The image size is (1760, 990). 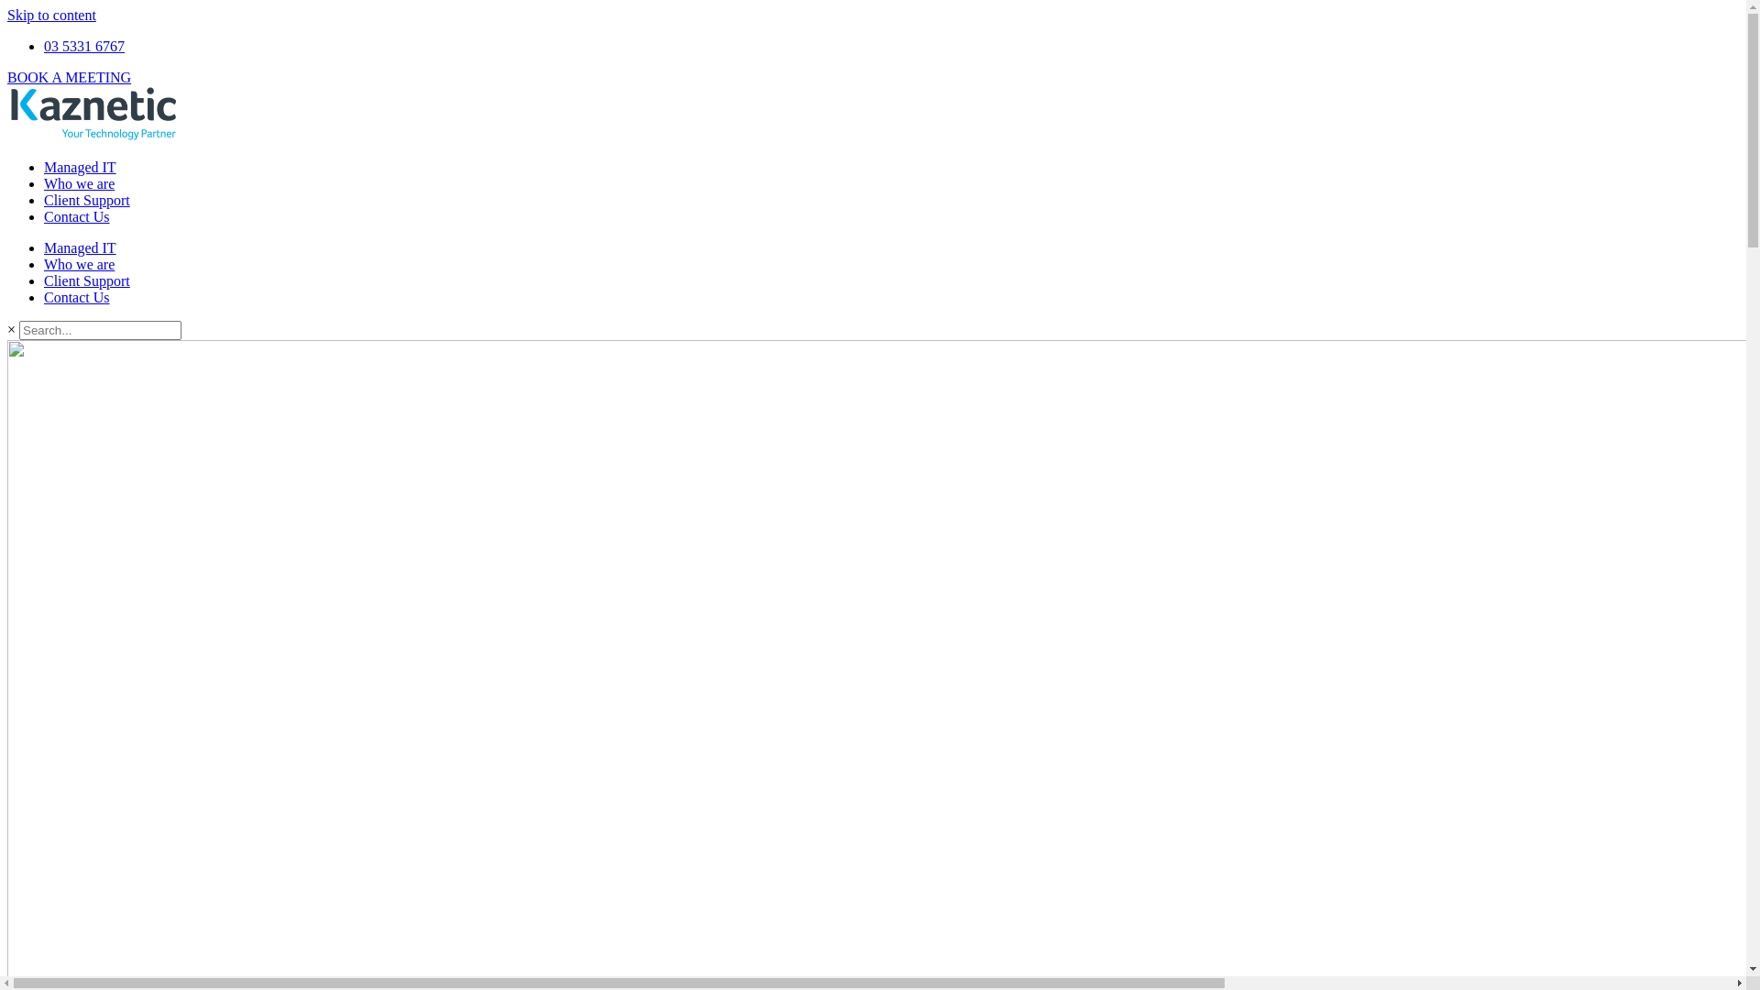 I want to click on Contact Us, so click(x=77, y=216).